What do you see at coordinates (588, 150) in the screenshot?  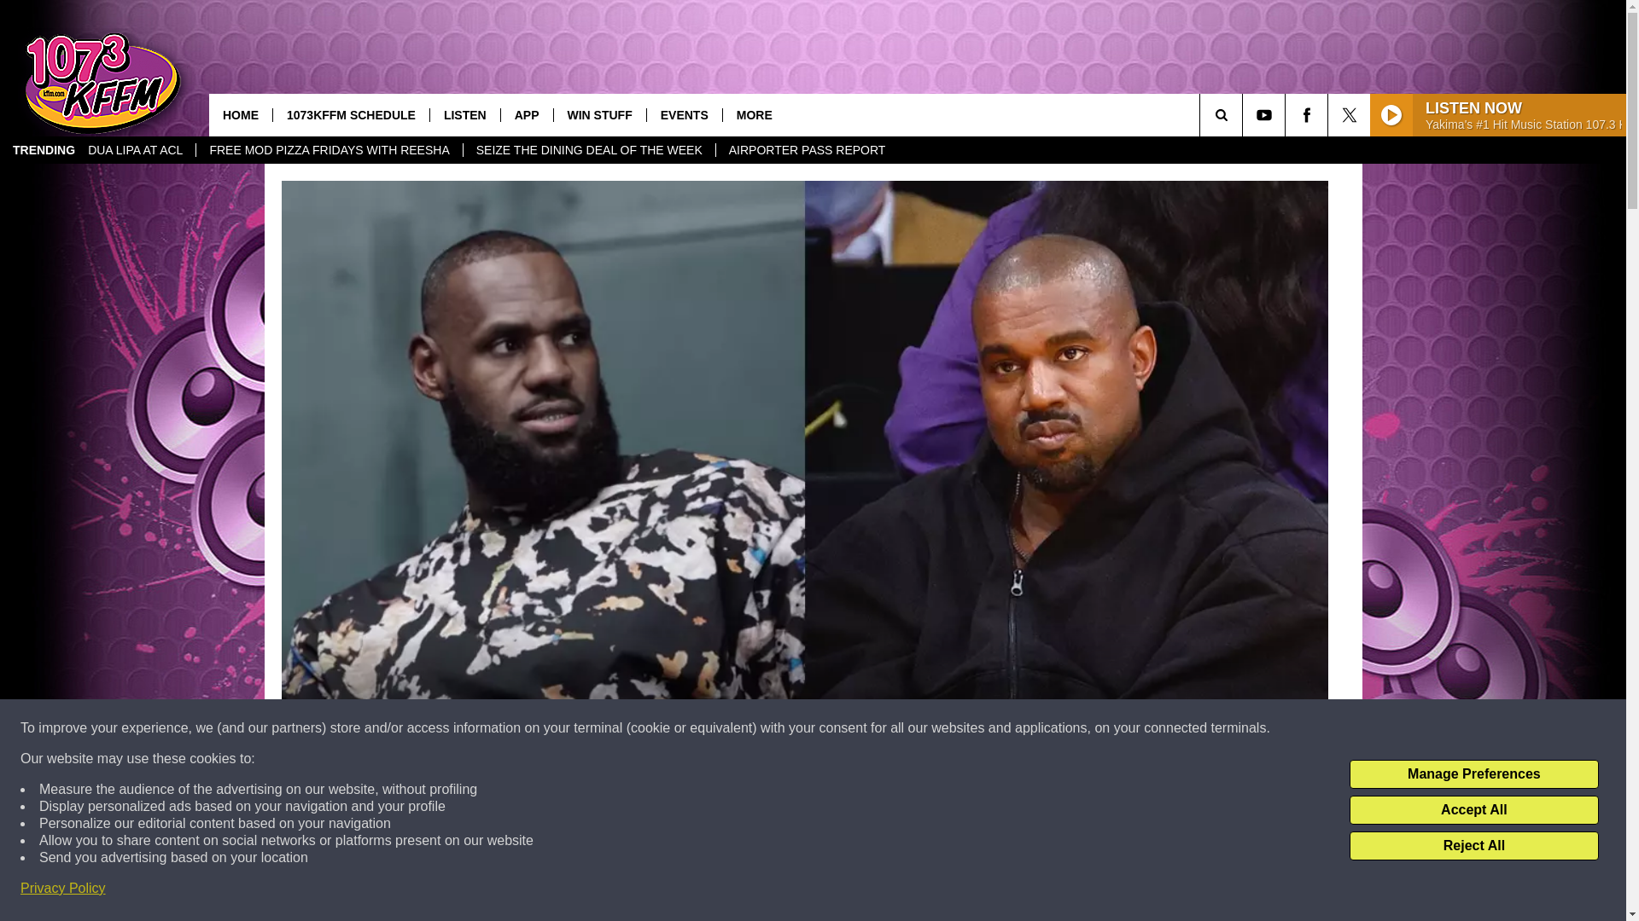 I see `SEIZE THE DINING DEAL OF THE WEEK` at bounding box center [588, 150].